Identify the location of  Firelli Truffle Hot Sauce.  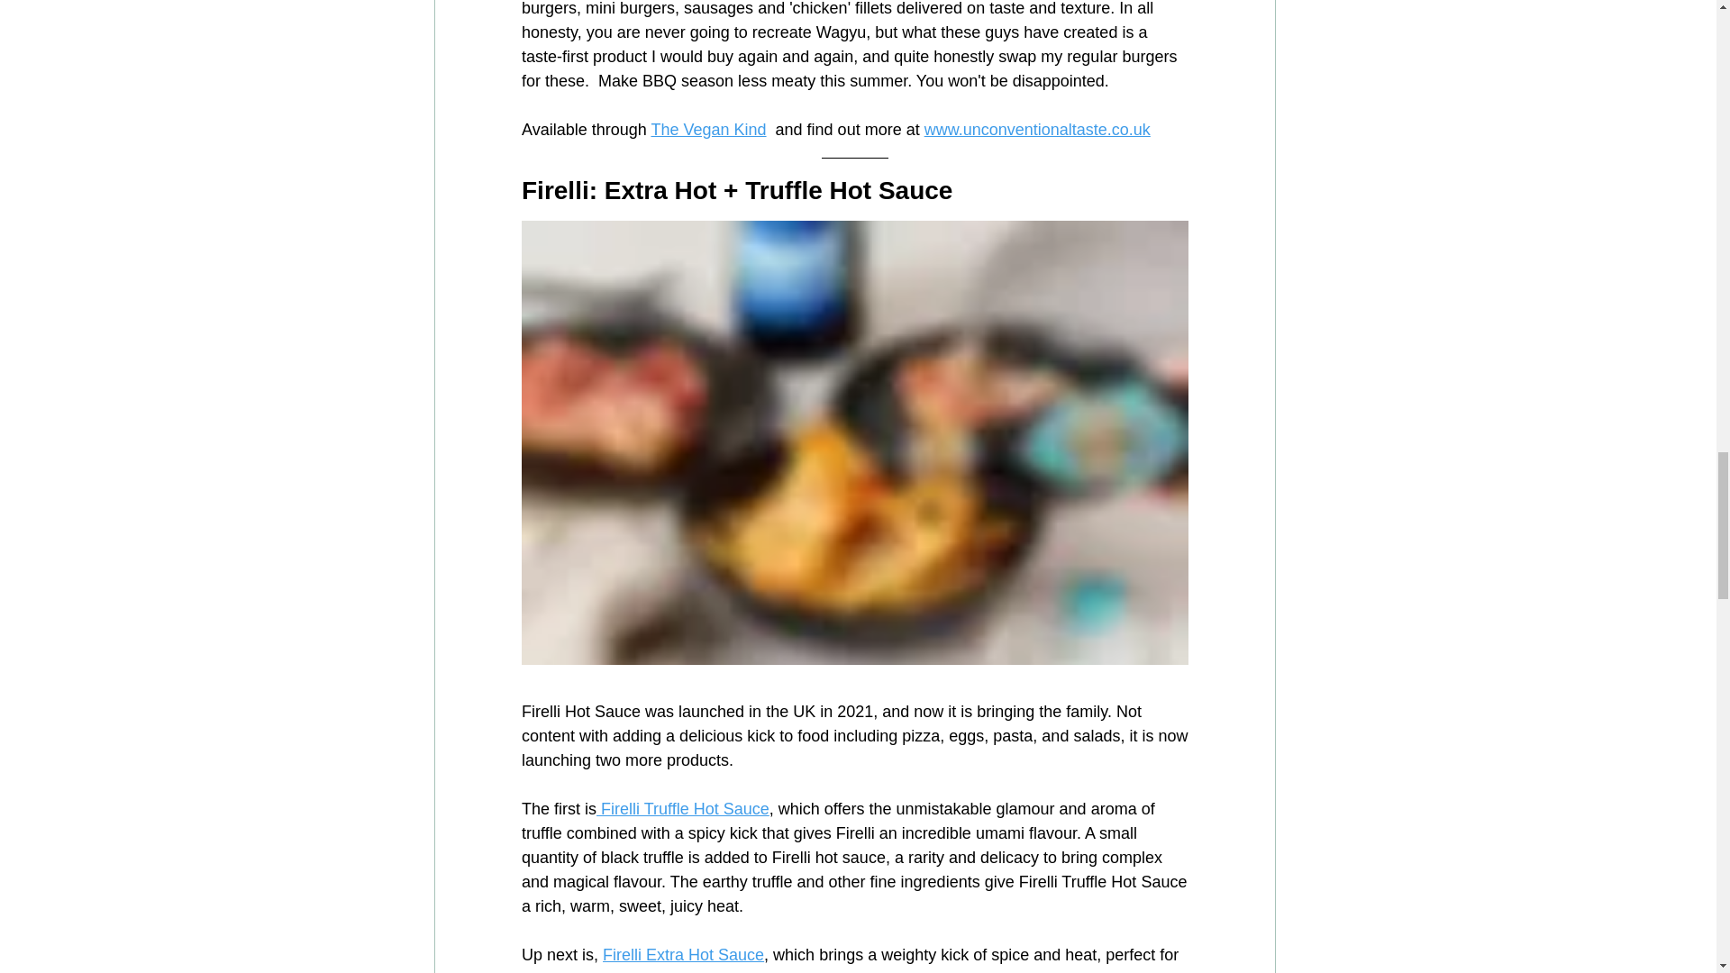
(683, 809).